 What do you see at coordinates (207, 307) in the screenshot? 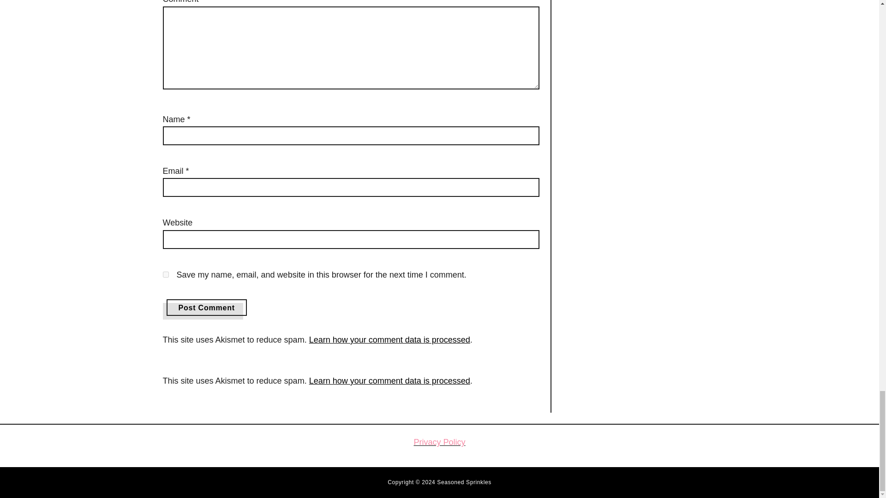
I see `Post Comment` at bounding box center [207, 307].